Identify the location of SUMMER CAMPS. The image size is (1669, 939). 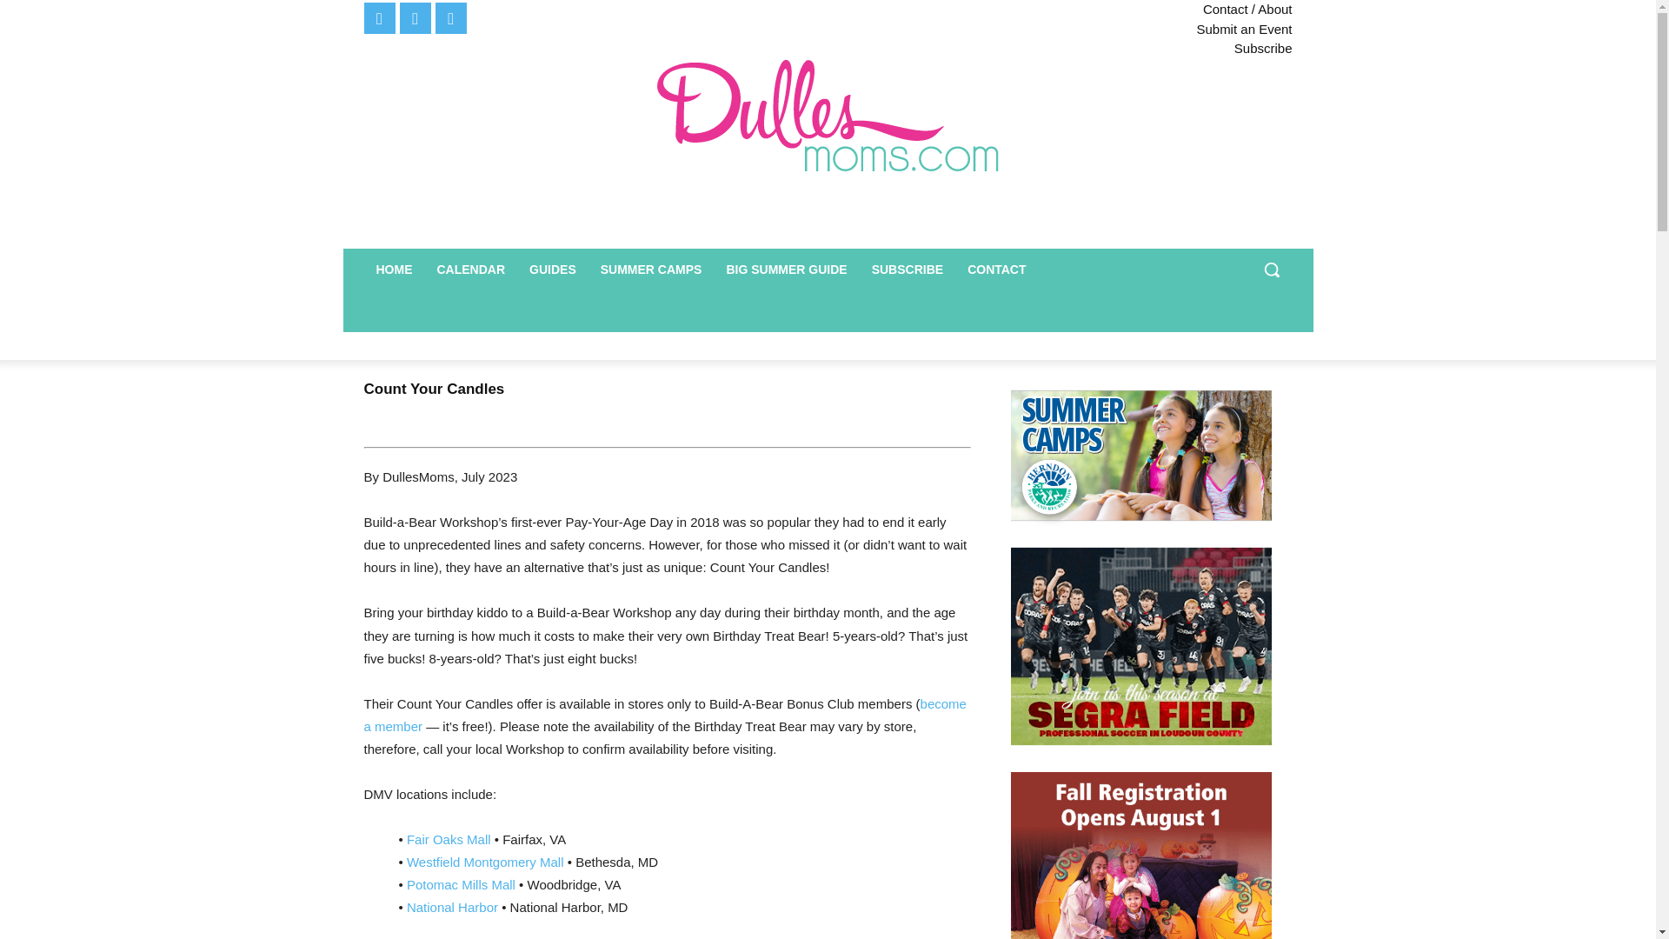
(651, 270).